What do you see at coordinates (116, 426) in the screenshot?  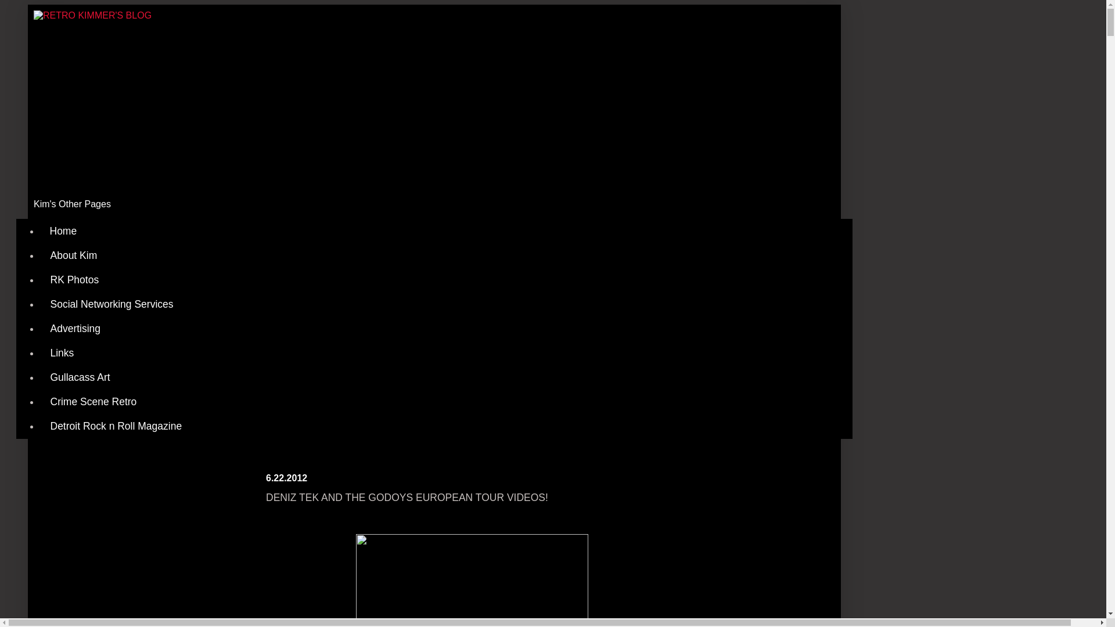 I see `Detroit Rock n Roll Magazine` at bounding box center [116, 426].